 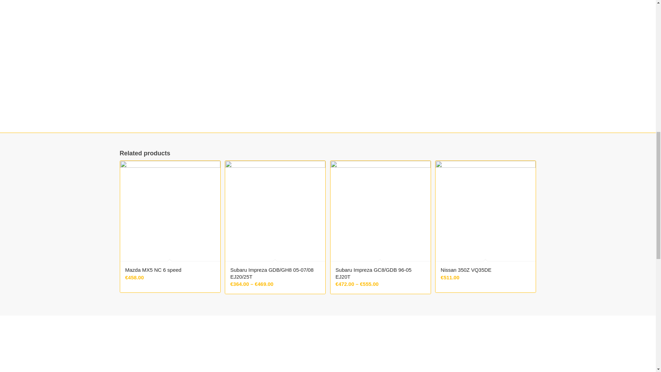 I want to click on Mazda MX5 NC 6 speed - Drift2Motorsport, so click(x=170, y=211).